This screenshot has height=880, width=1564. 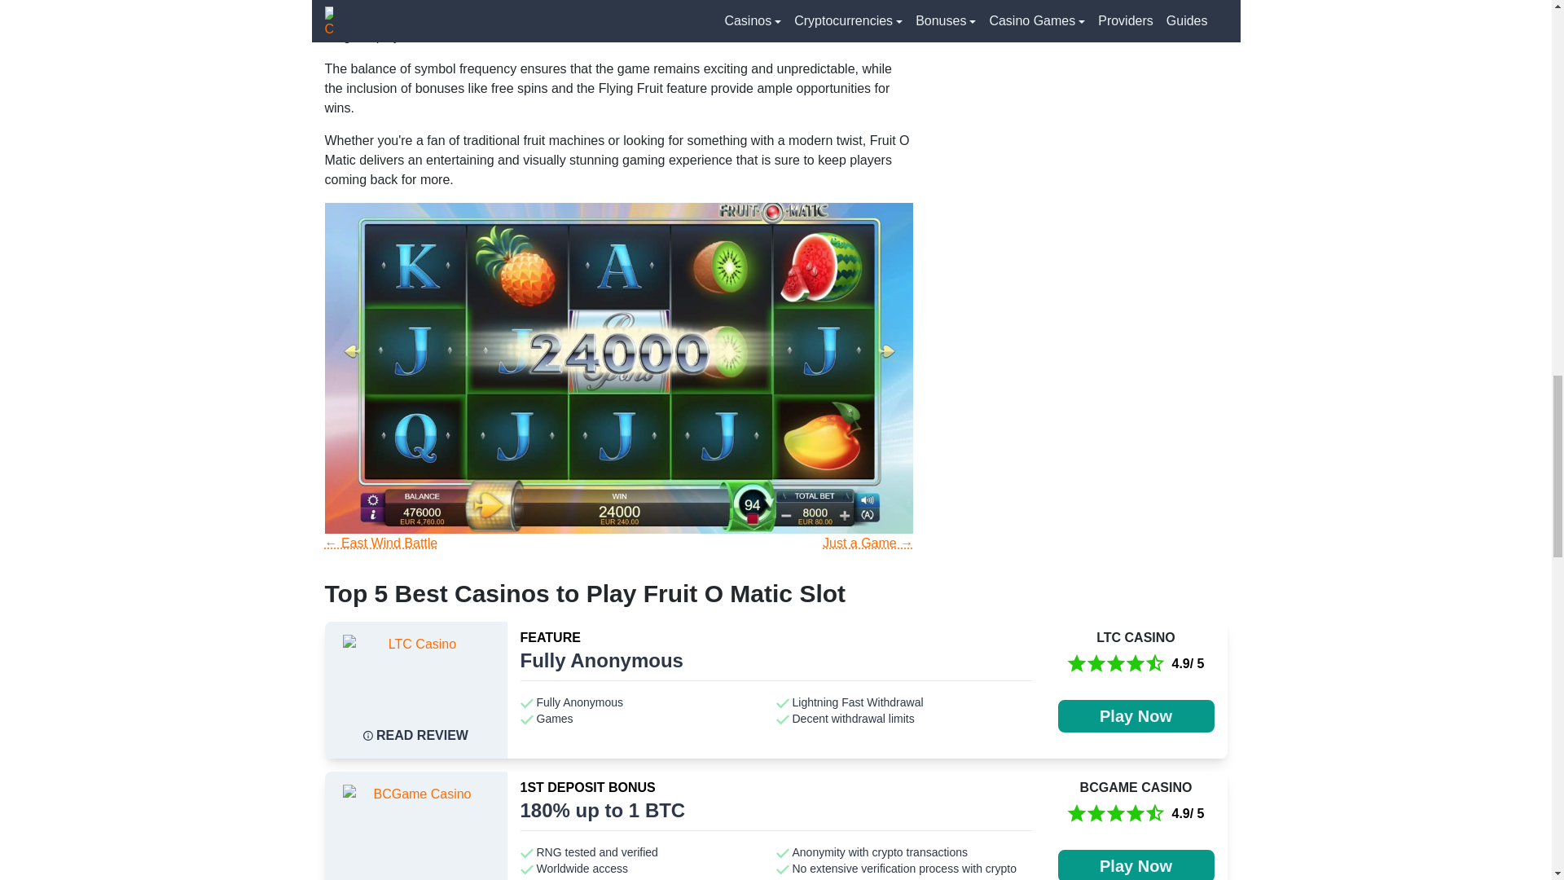 I want to click on full star, so click(x=1096, y=813).